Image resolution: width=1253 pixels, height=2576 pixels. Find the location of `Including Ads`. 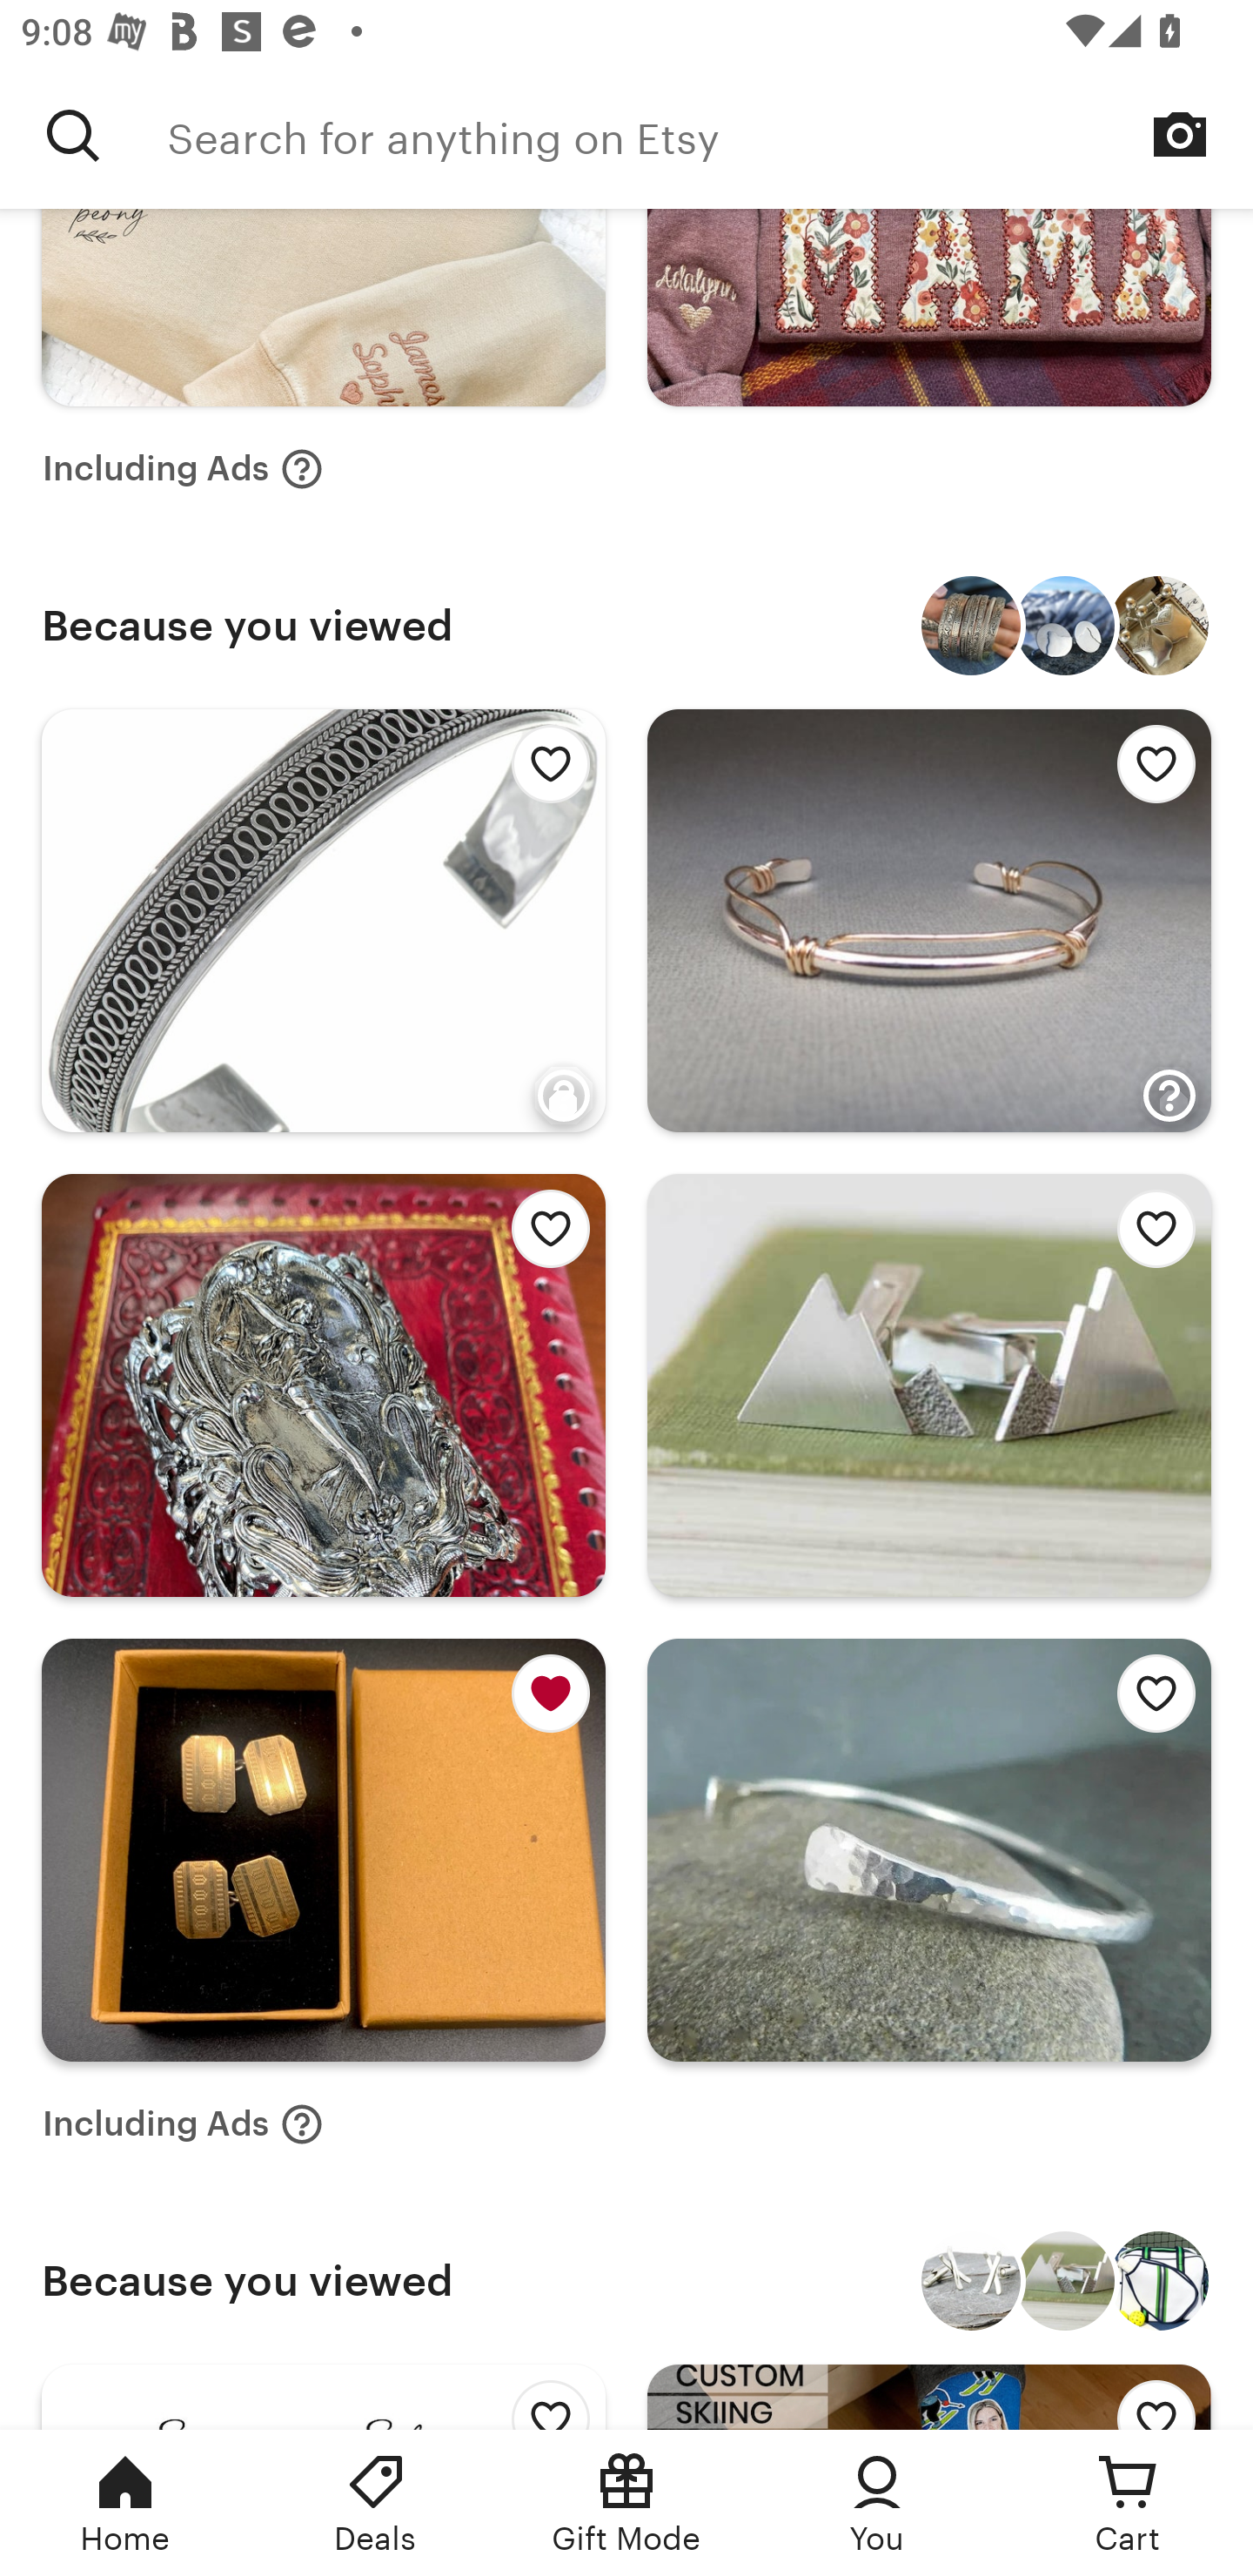

Including Ads is located at coordinates (183, 468).